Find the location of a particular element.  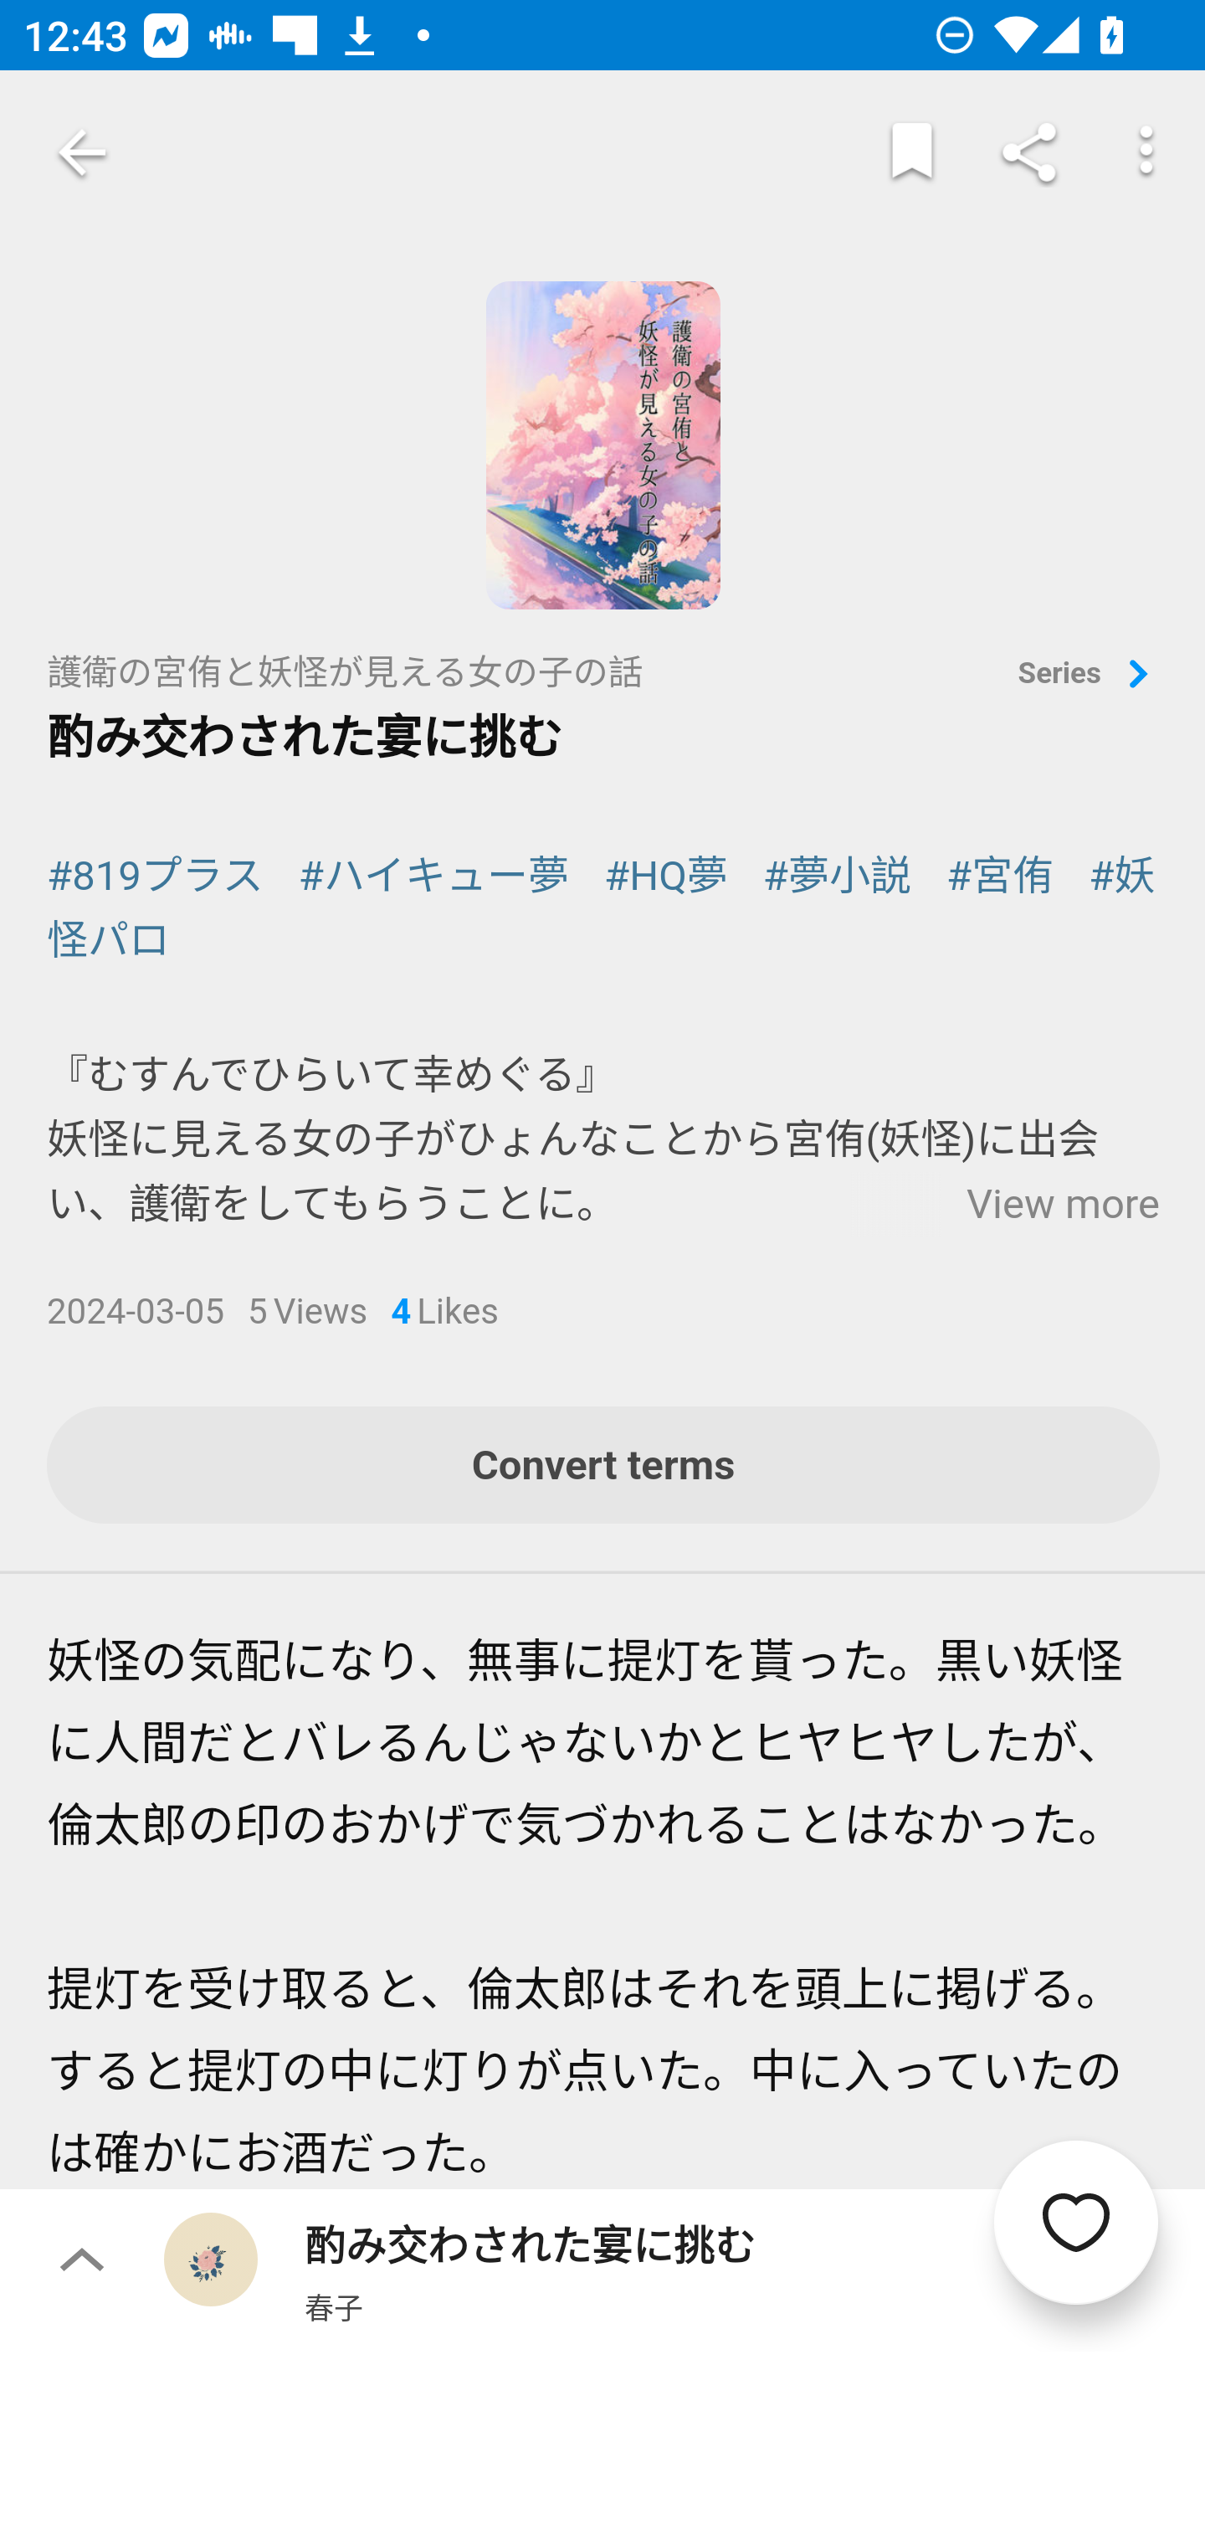

Share is located at coordinates (1029, 152).